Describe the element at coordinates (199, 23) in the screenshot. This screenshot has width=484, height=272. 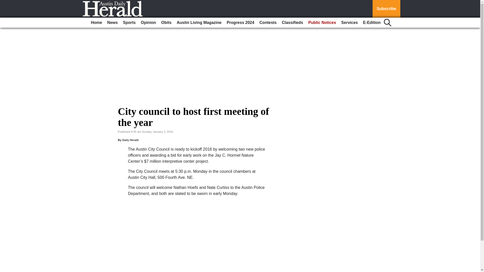
I see `Austin Living Magazine` at that location.